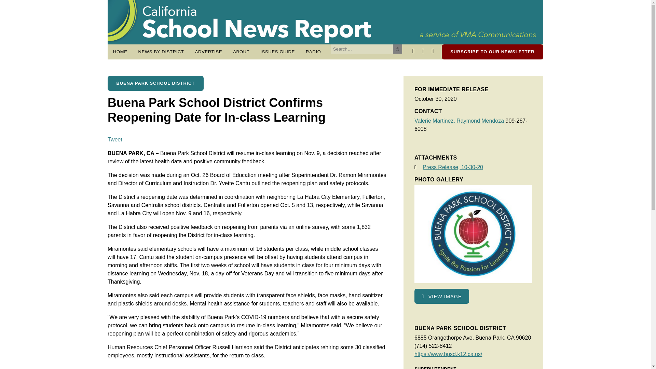  I want to click on HOME, so click(120, 52).